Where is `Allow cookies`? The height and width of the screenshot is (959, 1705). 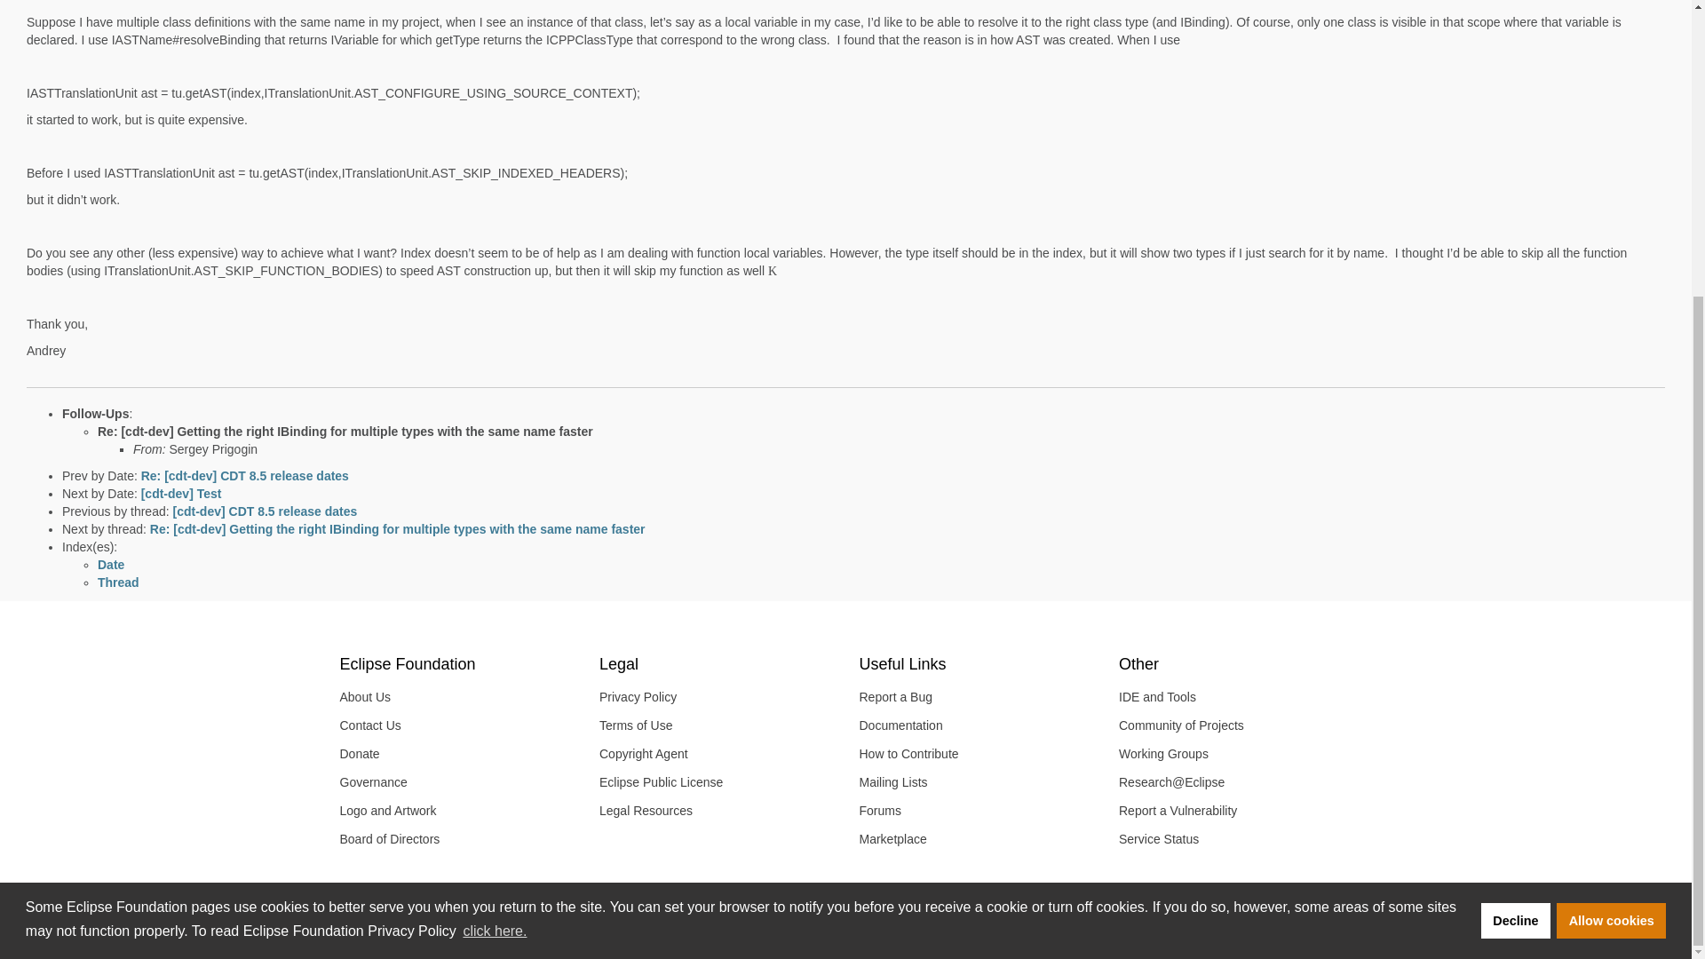
Allow cookies is located at coordinates (1611, 502).